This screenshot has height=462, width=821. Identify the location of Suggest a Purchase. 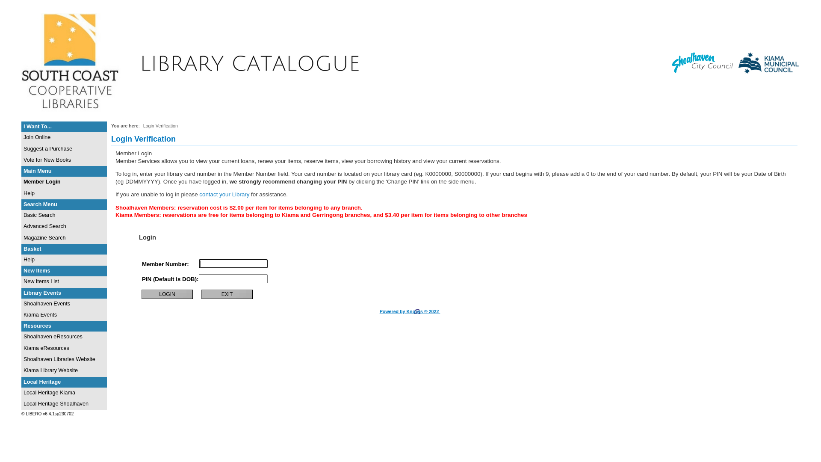
(64, 149).